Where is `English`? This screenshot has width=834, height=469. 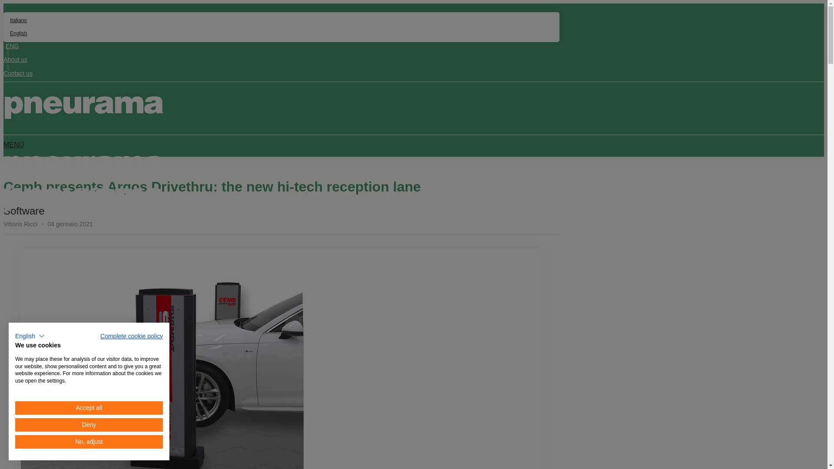
English is located at coordinates (281, 33).